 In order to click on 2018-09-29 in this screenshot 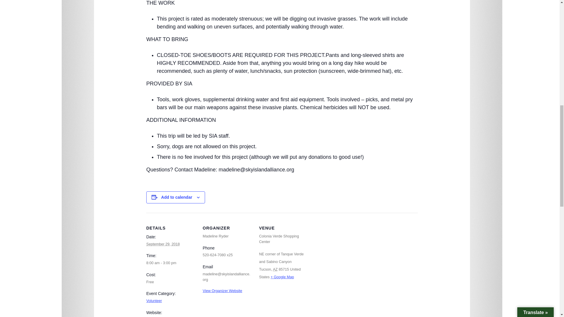, I will do `click(171, 263)`.